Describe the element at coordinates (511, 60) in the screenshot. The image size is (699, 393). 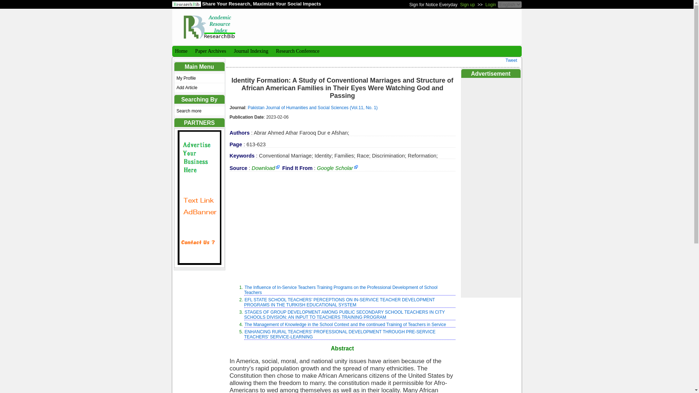
I see `Tweet` at that location.